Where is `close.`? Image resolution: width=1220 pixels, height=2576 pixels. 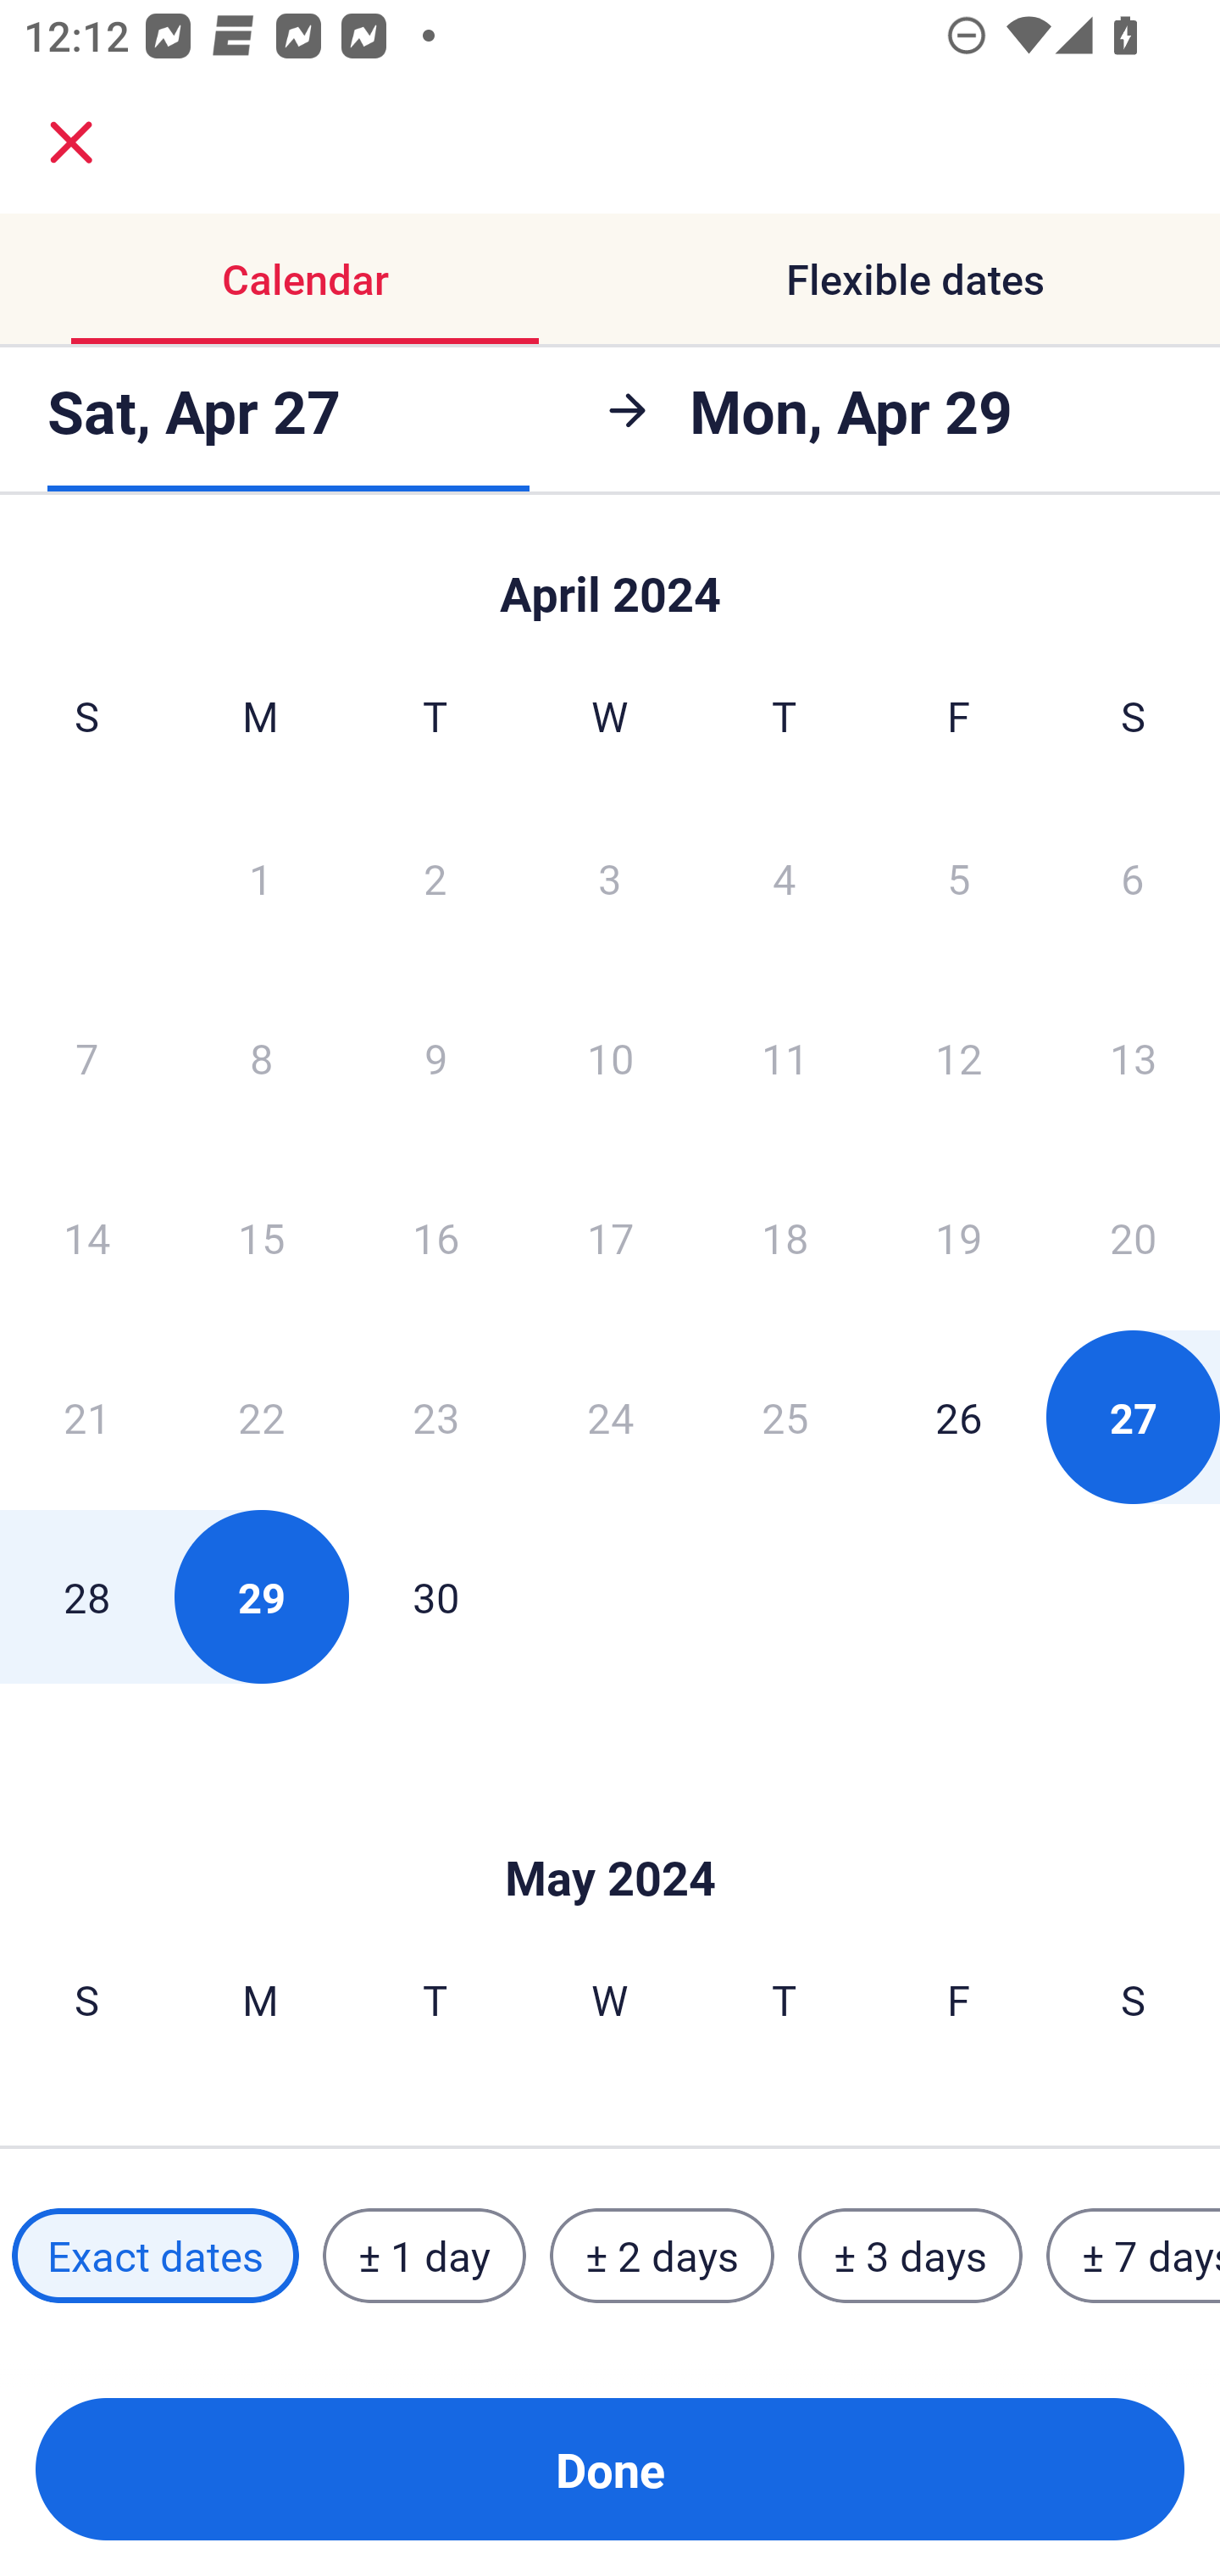 close. is located at coordinates (71, 142).